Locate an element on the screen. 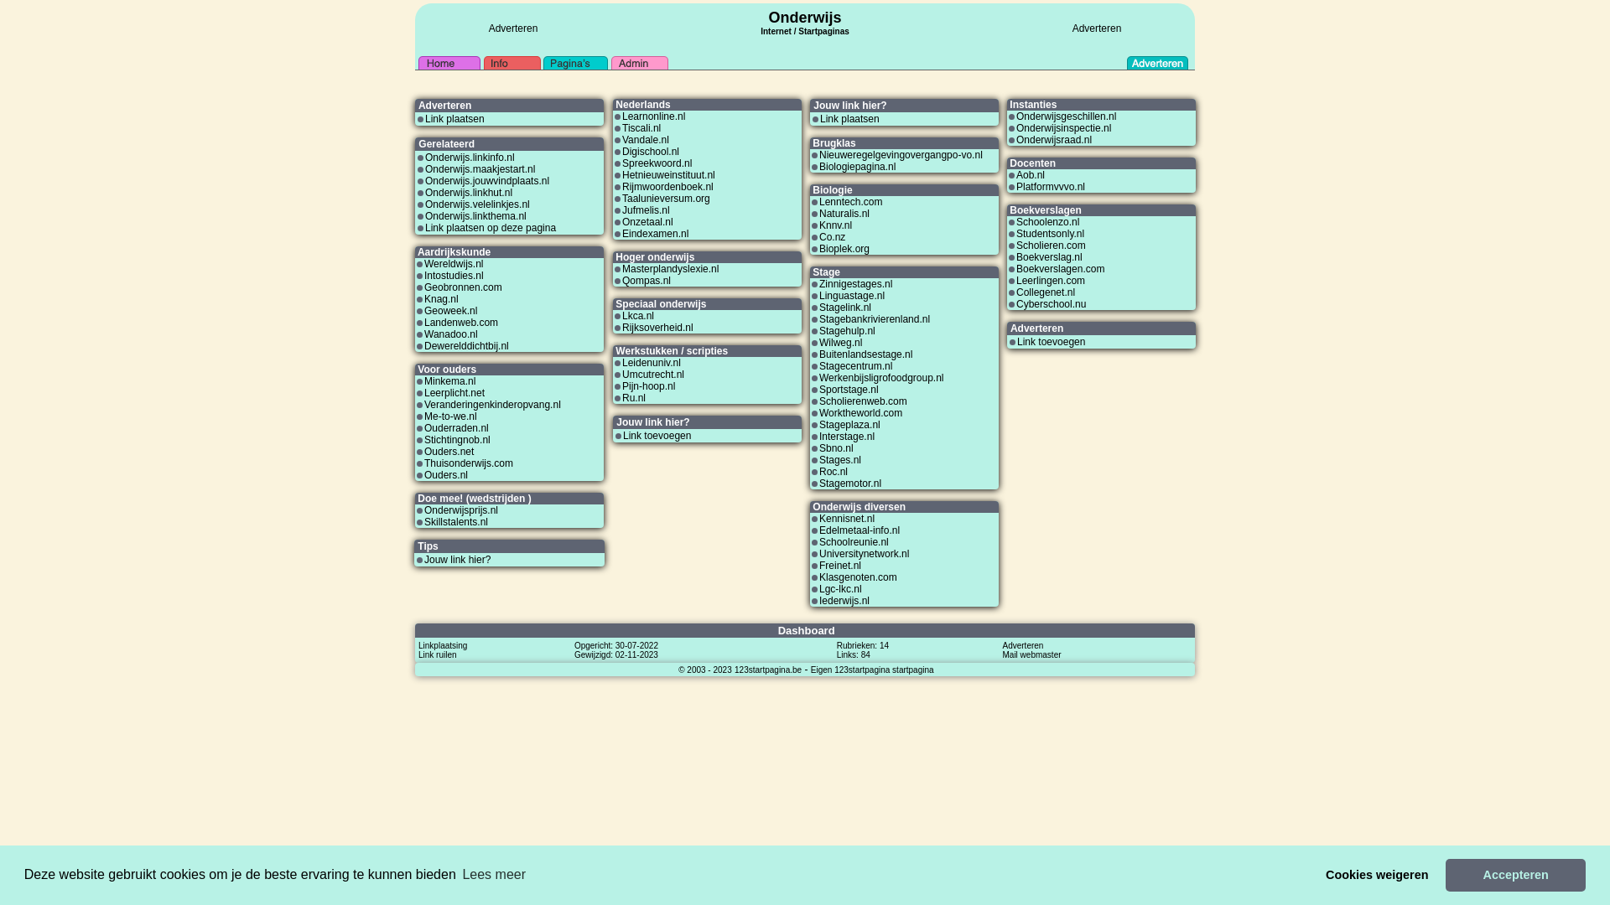 The image size is (1610, 905). Lees meer is located at coordinates (494, 875).